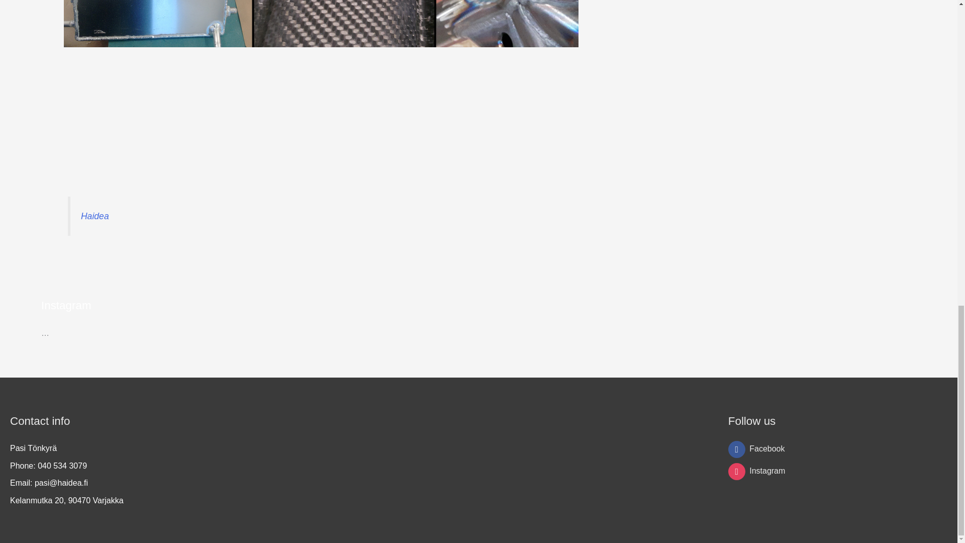  Describe the element at coordinates (757, 448) in the screenshot. I see `Facebook` at that location.